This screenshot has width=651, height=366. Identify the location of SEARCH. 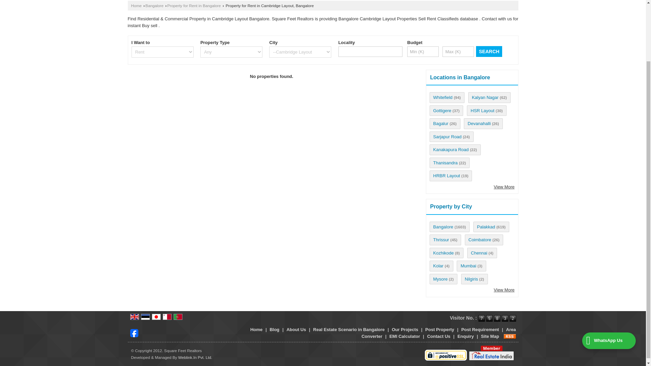
(489, 52).